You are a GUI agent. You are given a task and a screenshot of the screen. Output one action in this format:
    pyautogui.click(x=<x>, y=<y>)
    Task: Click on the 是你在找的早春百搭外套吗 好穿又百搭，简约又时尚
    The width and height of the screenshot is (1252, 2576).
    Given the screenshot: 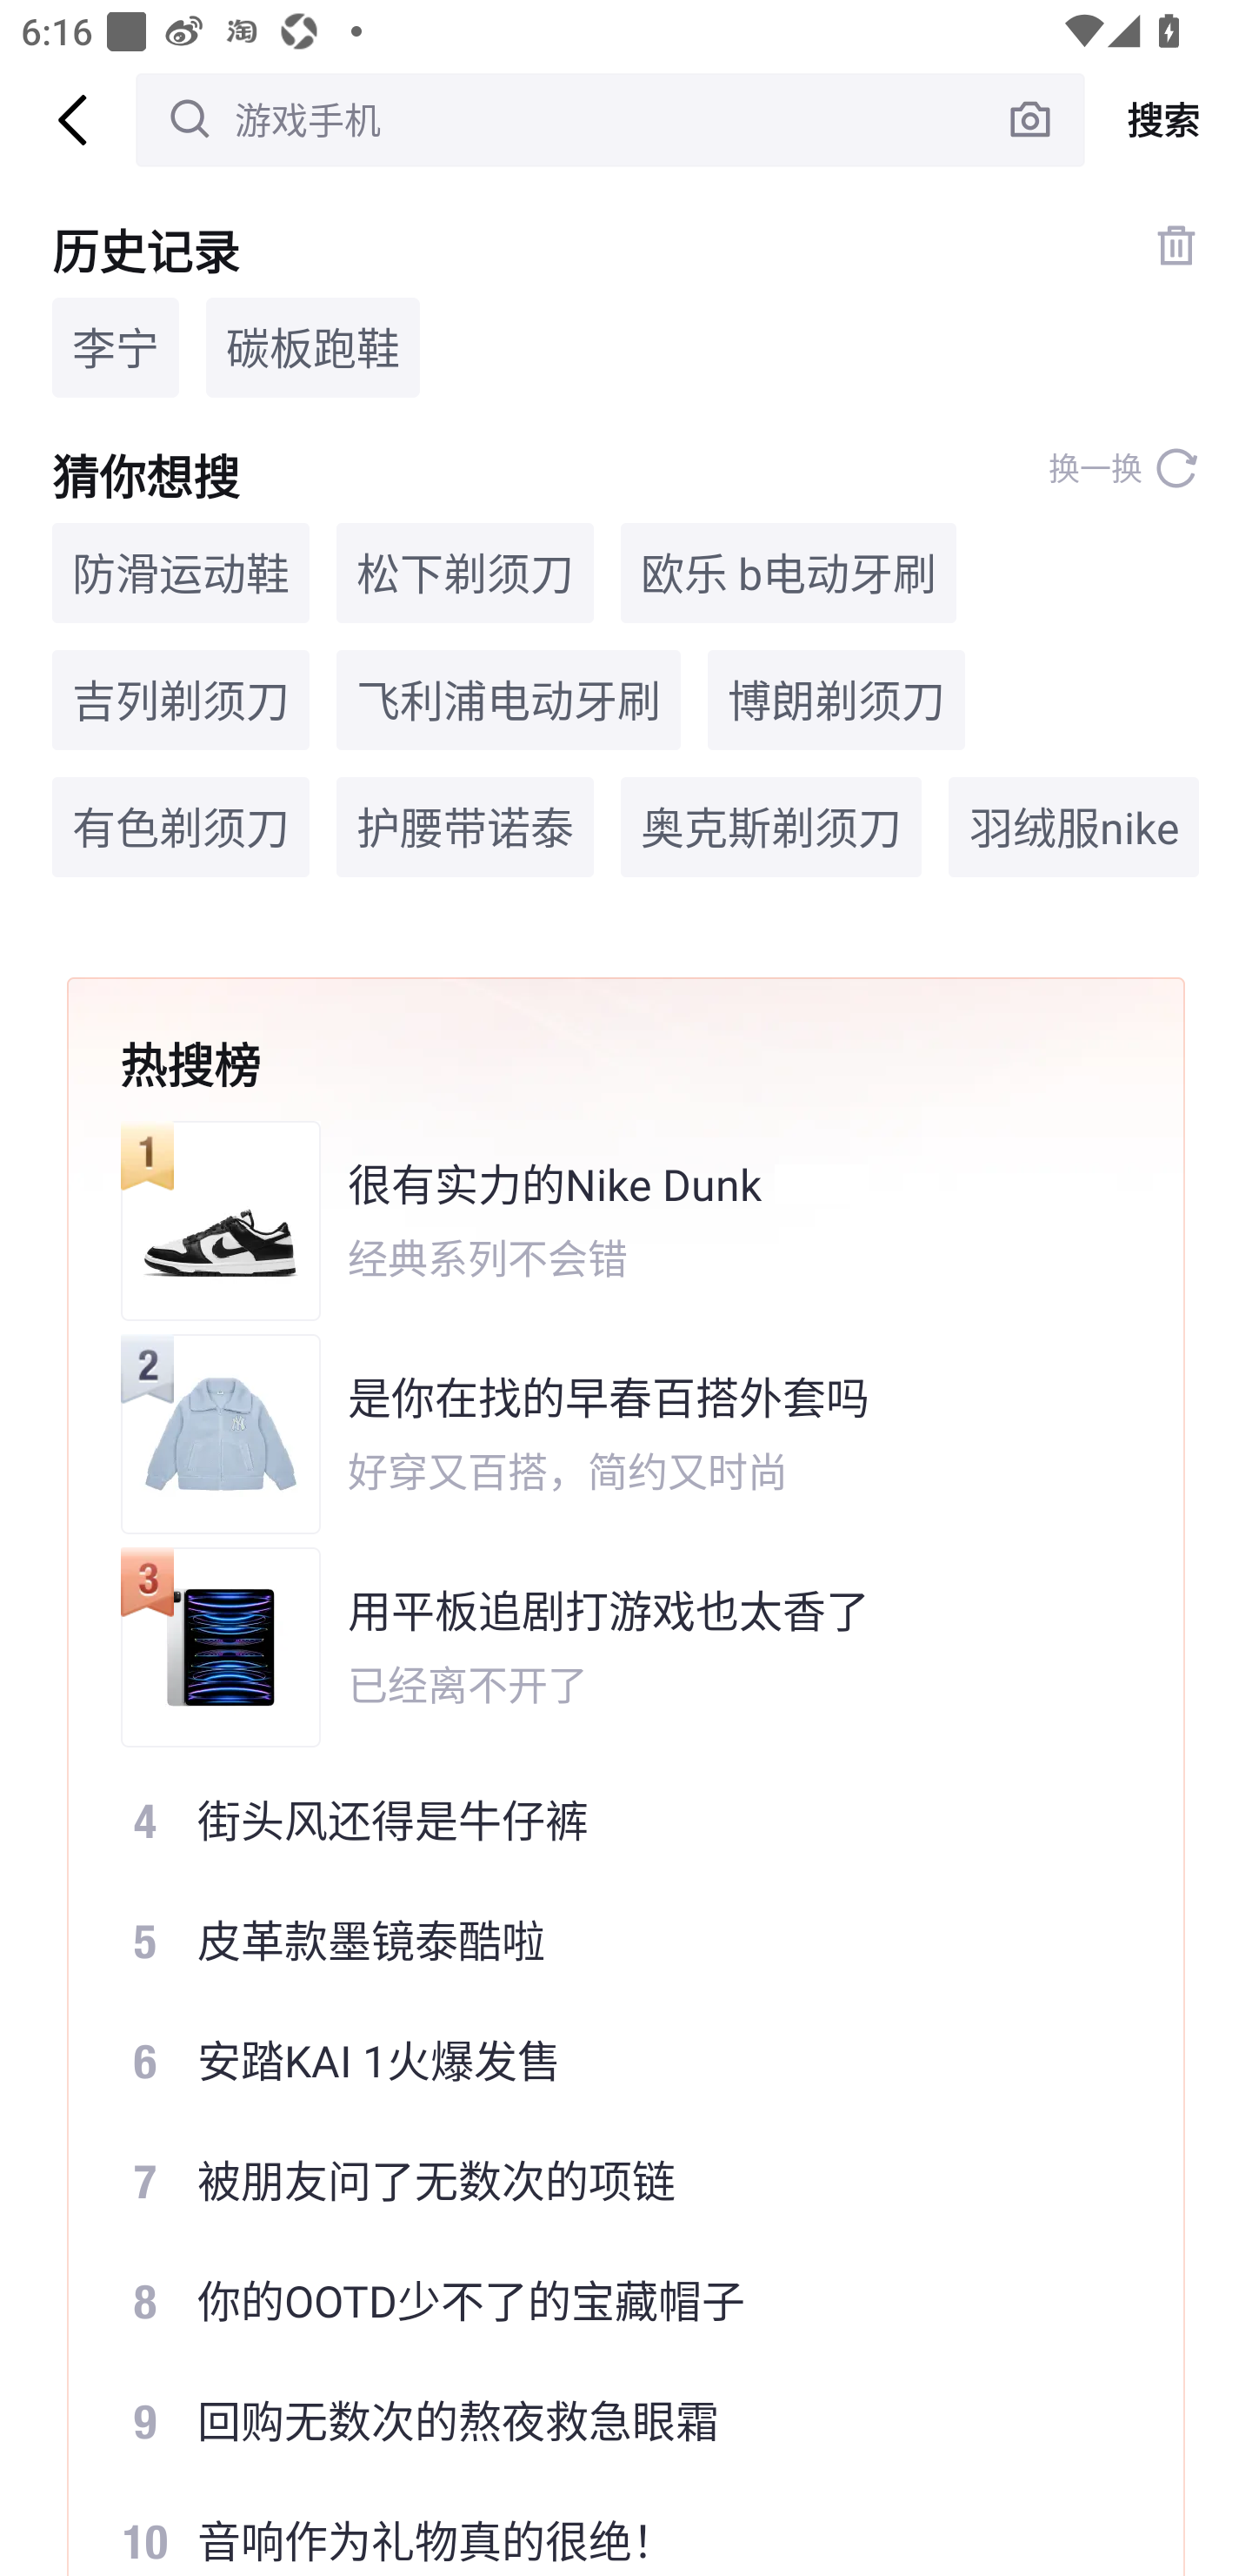 What is the action you would take?
    pyautogui.click(x=605, y=1434)
    